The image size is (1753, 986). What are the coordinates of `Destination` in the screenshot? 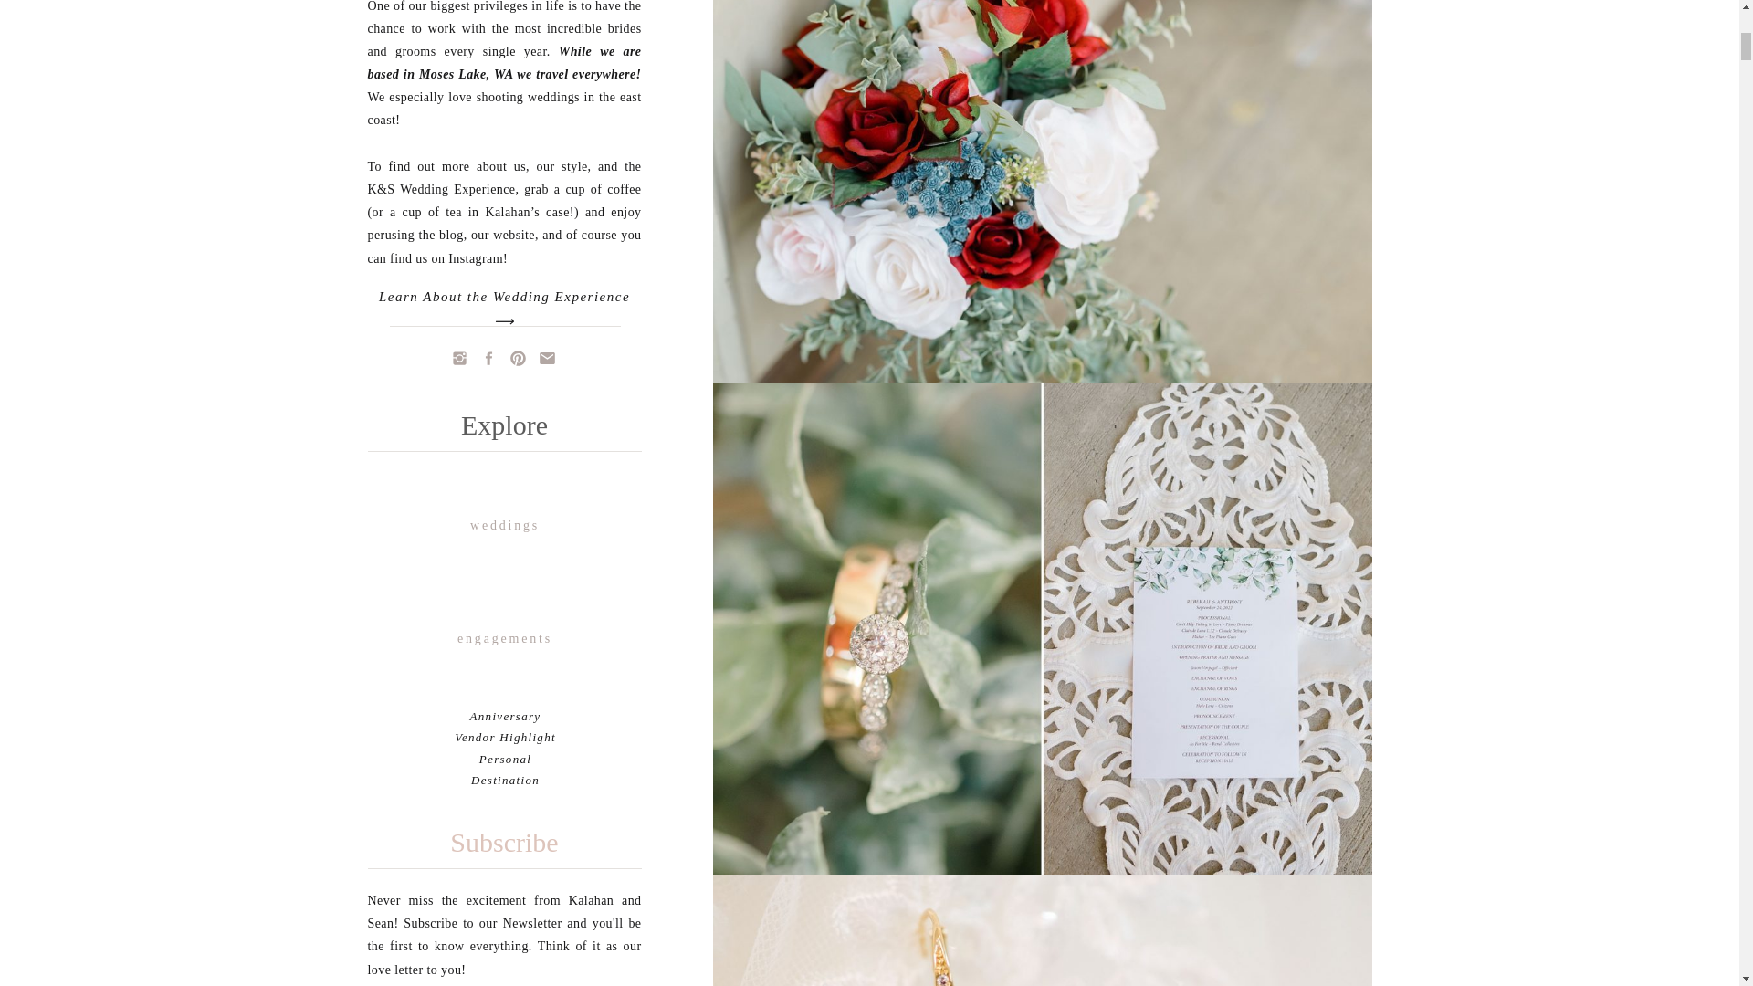 It's located at (506, 780).